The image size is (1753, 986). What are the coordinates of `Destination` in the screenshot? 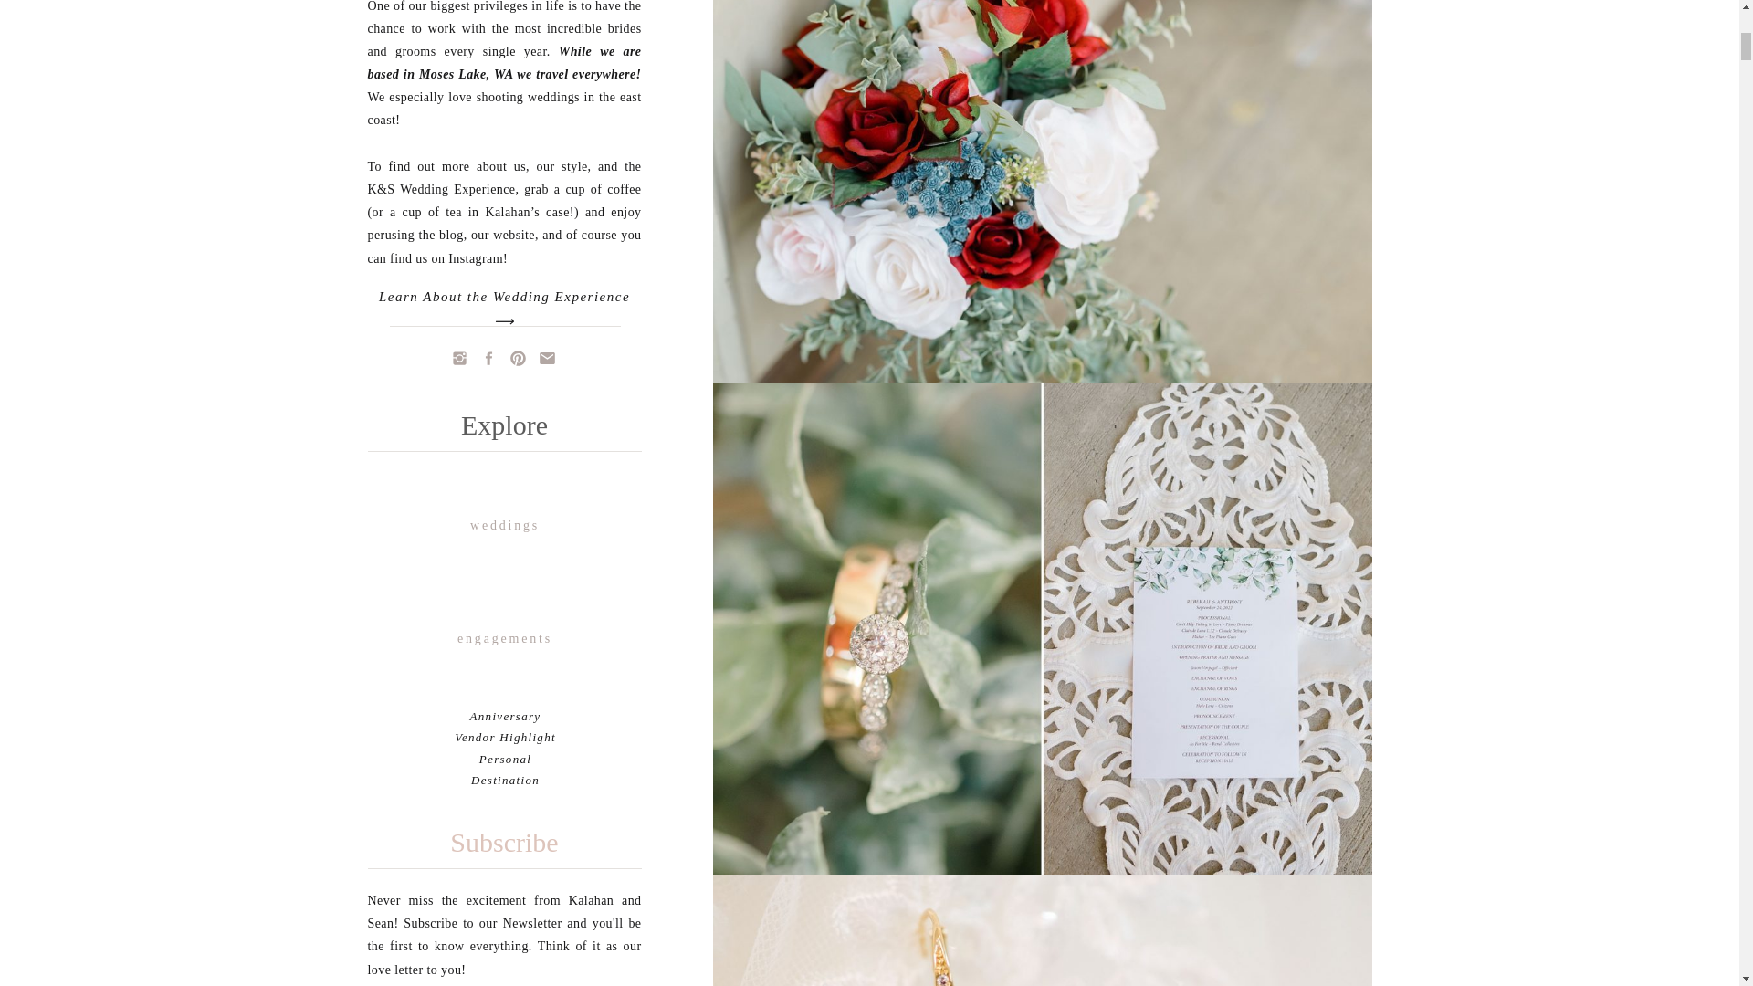 It's located at (506, 780).